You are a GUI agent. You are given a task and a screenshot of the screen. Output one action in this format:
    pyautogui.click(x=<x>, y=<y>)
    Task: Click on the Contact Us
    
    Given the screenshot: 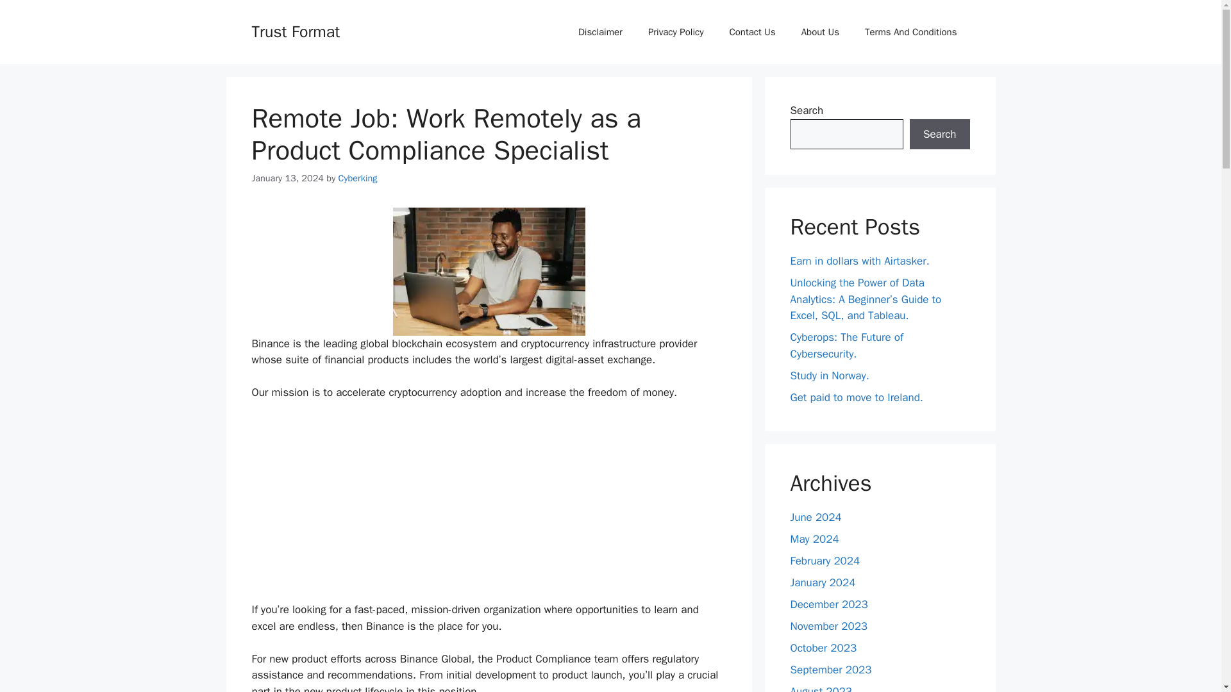 What is the action you would take?
    pyautogui.click(x=751, y=32)
    